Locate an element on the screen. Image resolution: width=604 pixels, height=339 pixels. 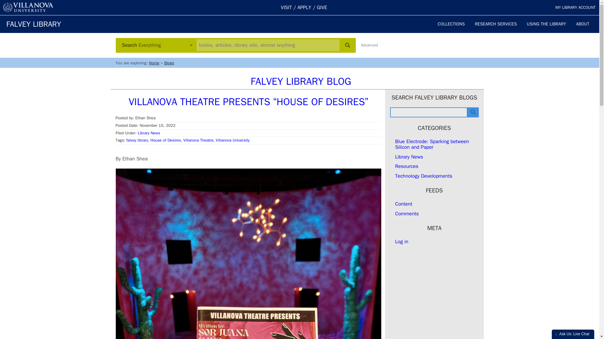
Advanced is located at coordinates (369, 45).